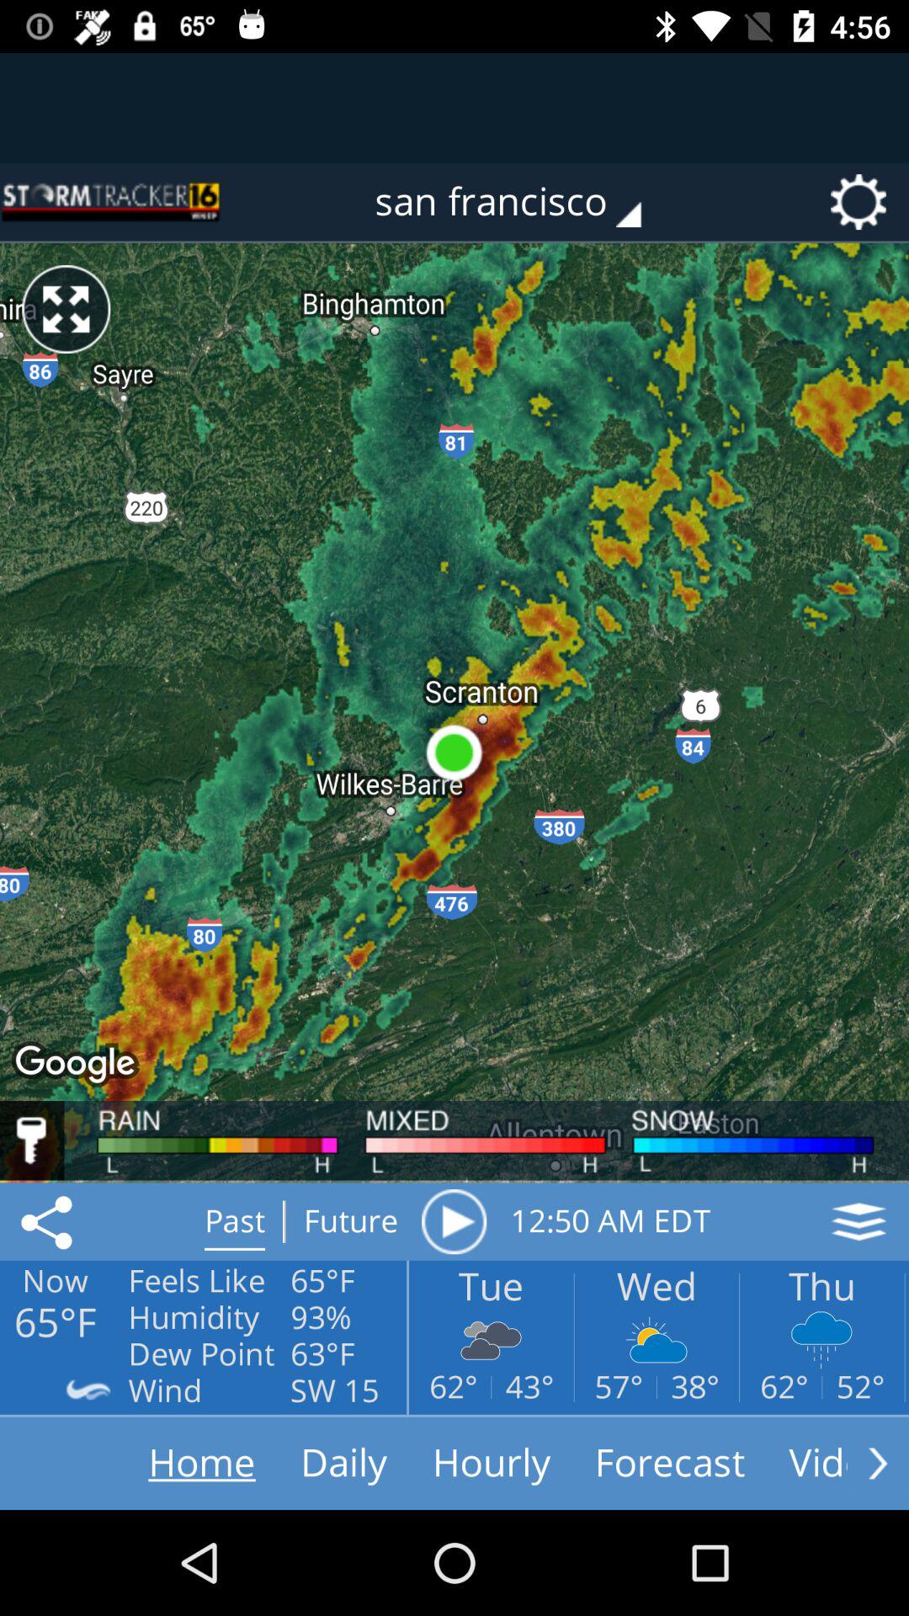  Describe the element at coordinates (32, 1140) in the screenshot. I see `enter login to unlock` at that location.